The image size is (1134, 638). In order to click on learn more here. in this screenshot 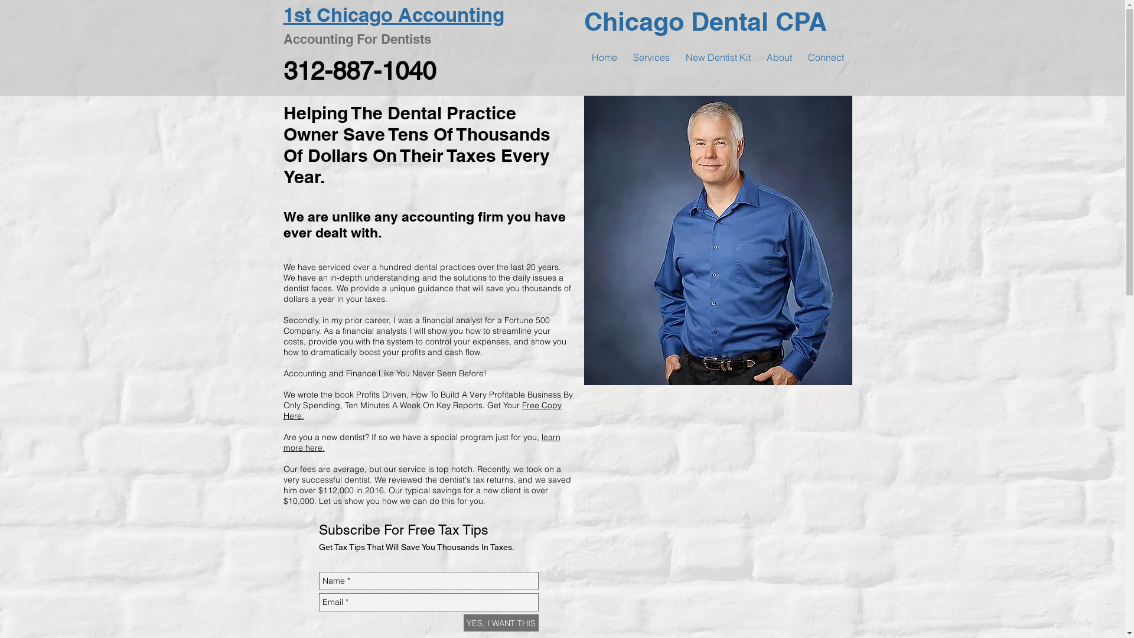, I will do `click(422, 442)`.